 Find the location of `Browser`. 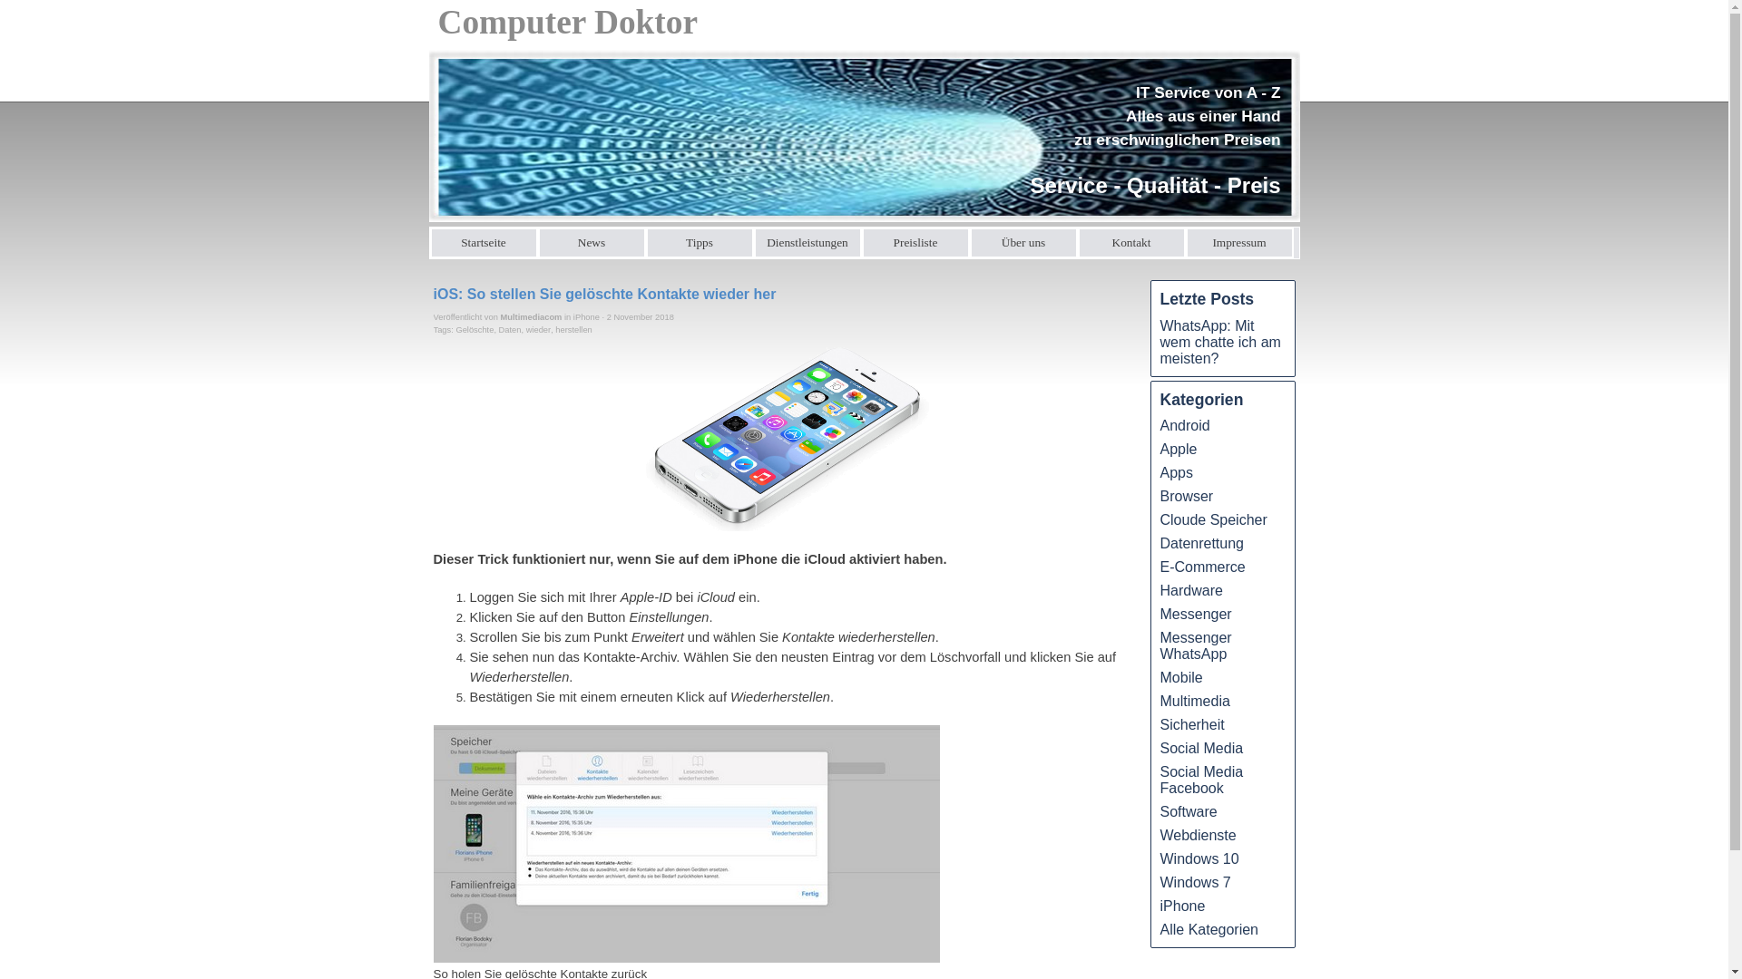

Browser is located at coordinates (1187, 497).